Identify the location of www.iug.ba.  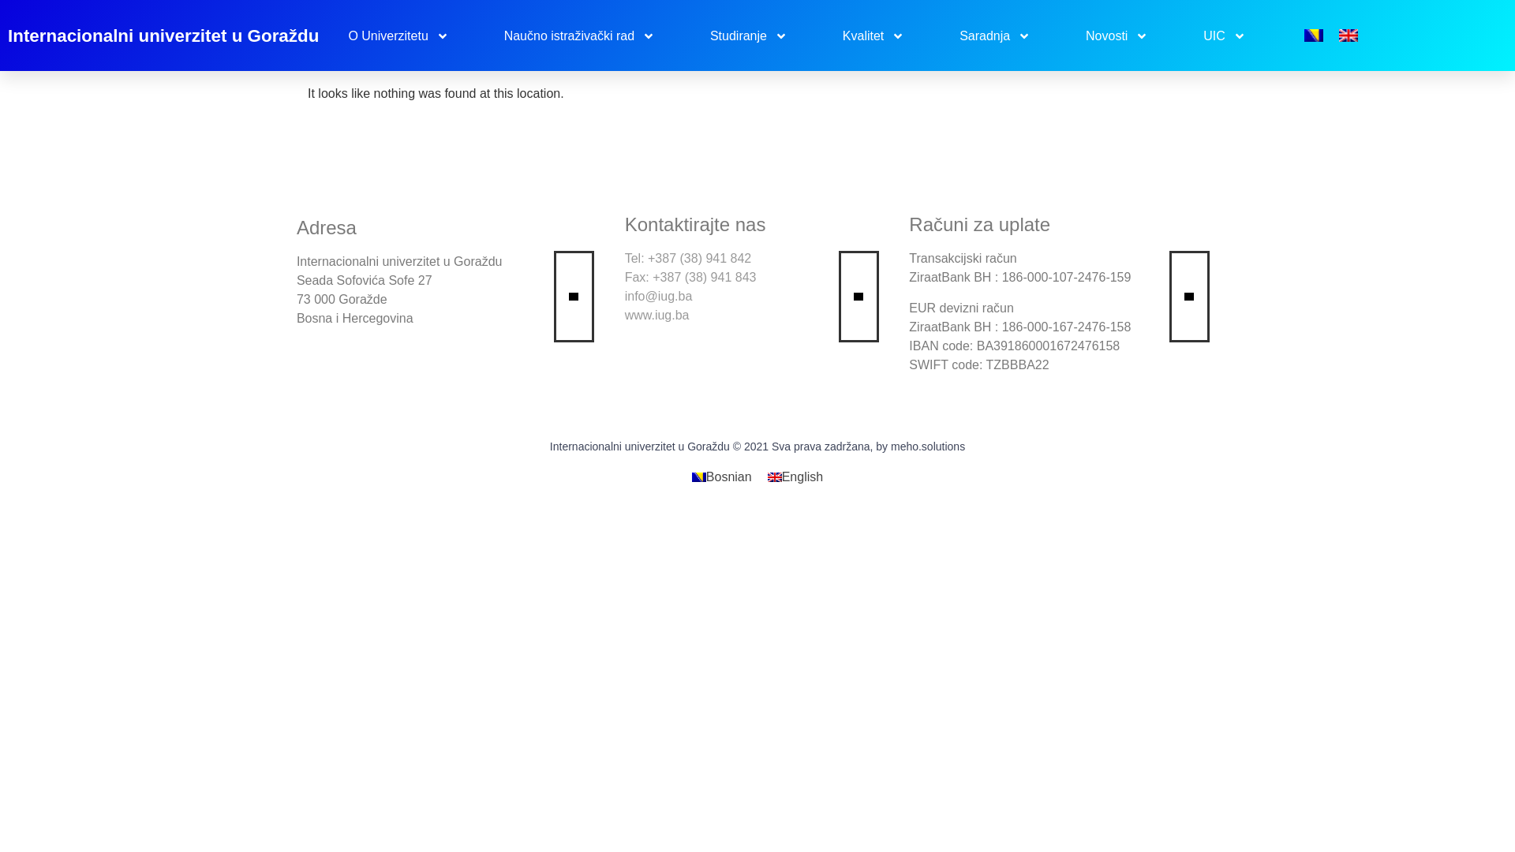
(657, 316).